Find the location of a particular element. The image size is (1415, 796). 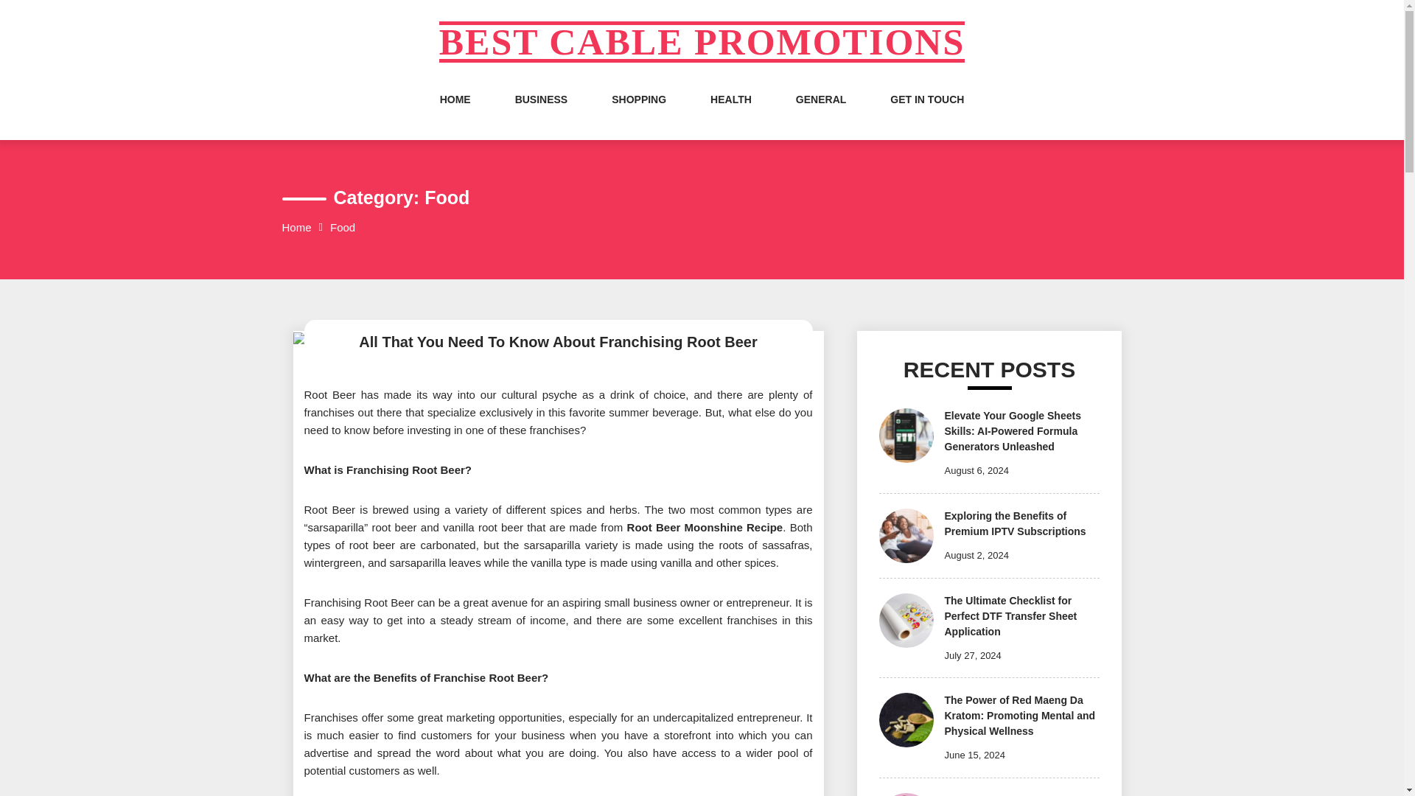

HEALTH is located at coordinates (730, 114).